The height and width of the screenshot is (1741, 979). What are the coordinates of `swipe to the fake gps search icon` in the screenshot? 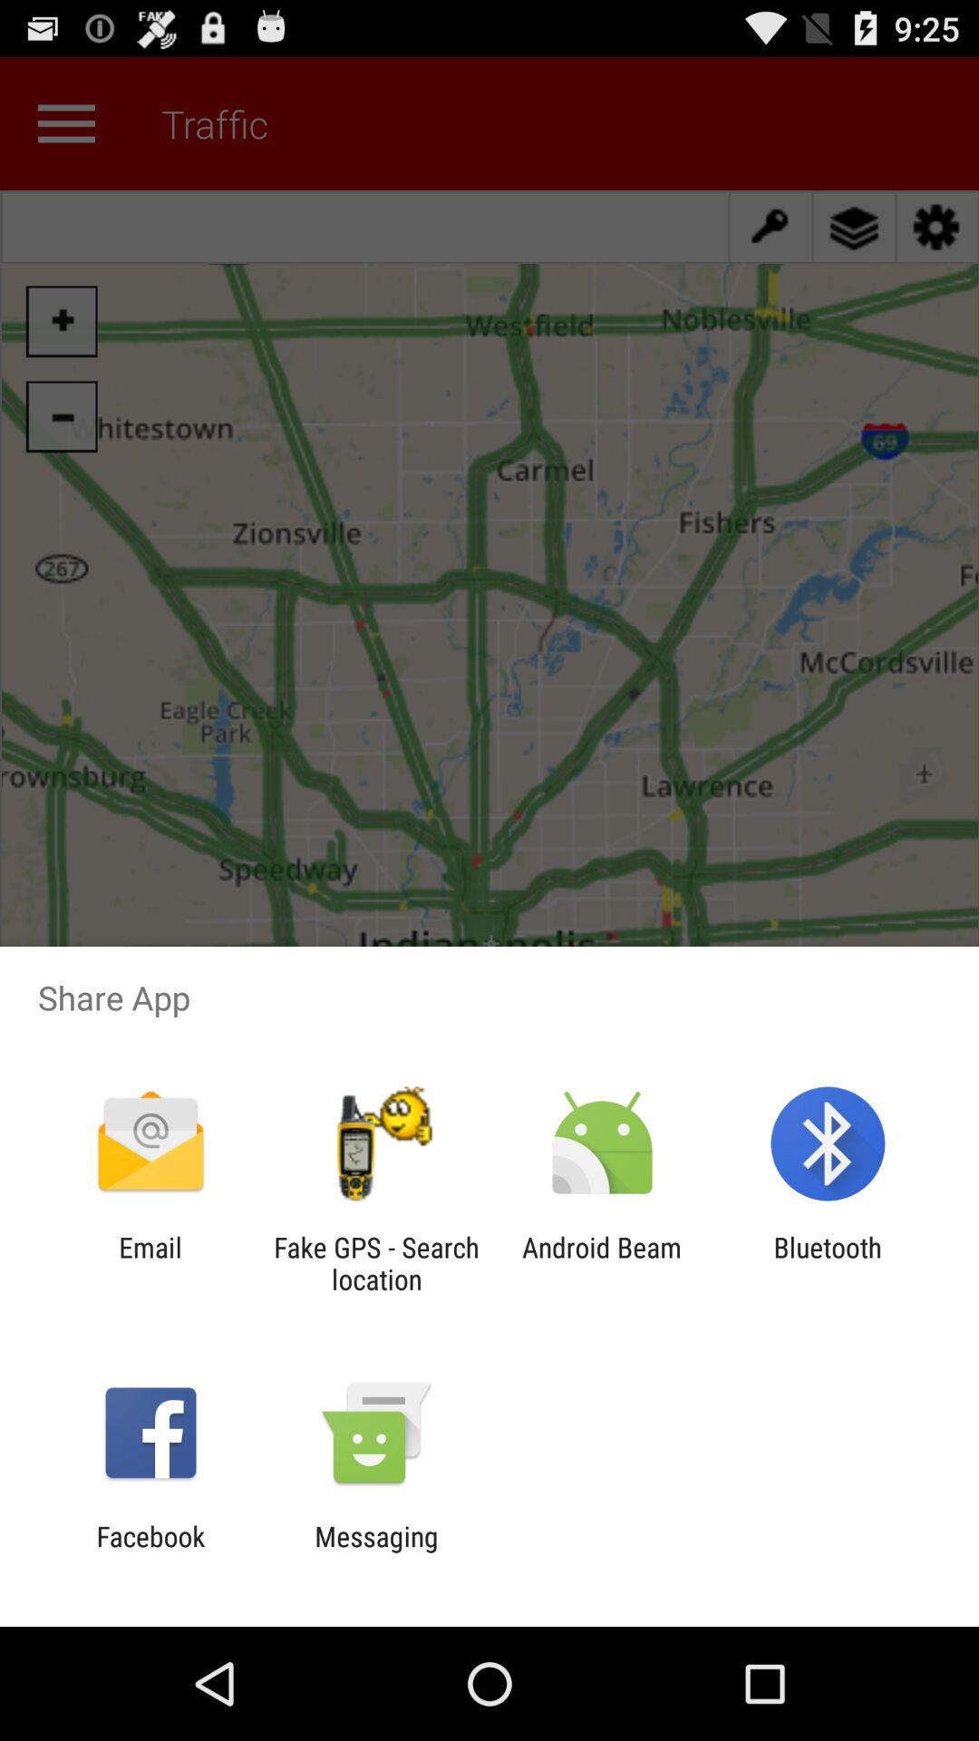 It's located at (376, 1263).